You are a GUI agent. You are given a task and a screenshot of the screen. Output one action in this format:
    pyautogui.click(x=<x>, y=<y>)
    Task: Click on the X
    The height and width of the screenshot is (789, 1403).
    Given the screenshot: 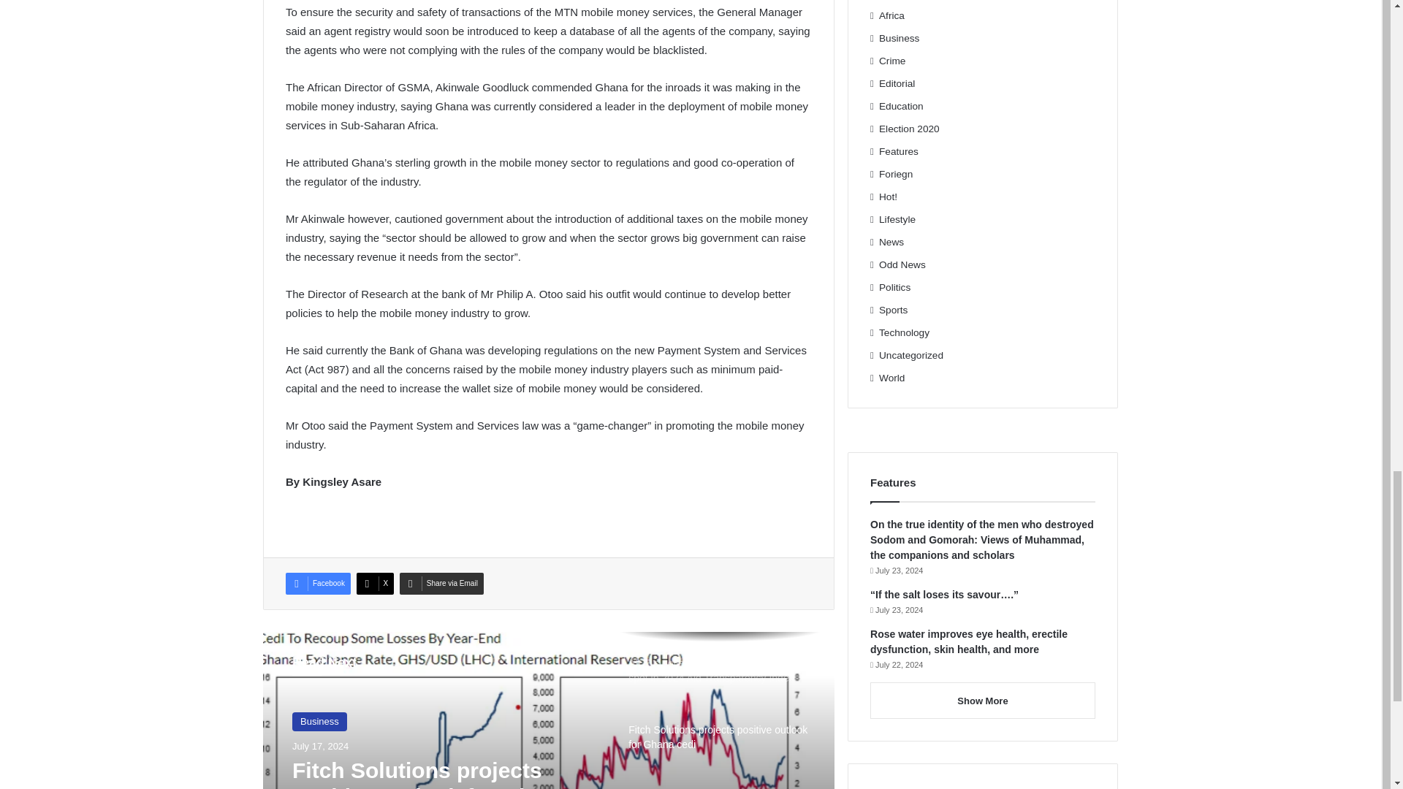 What is the action you would take?
    pyautogui.click(x=375, y=584)
    